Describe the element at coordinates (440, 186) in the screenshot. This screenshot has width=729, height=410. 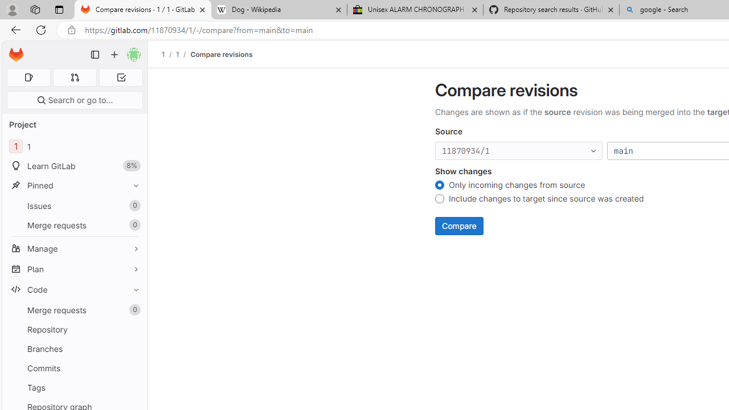
I see `Only incoming changes from source` at that location.